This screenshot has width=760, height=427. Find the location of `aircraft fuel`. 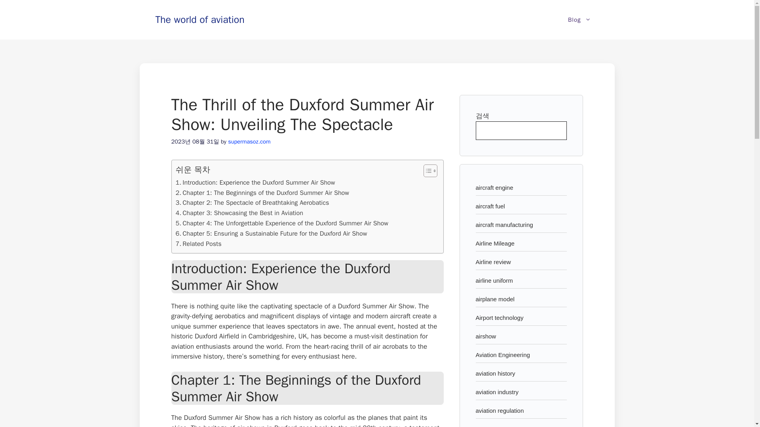

aircraft fuel is located at coordinates (490, 206).